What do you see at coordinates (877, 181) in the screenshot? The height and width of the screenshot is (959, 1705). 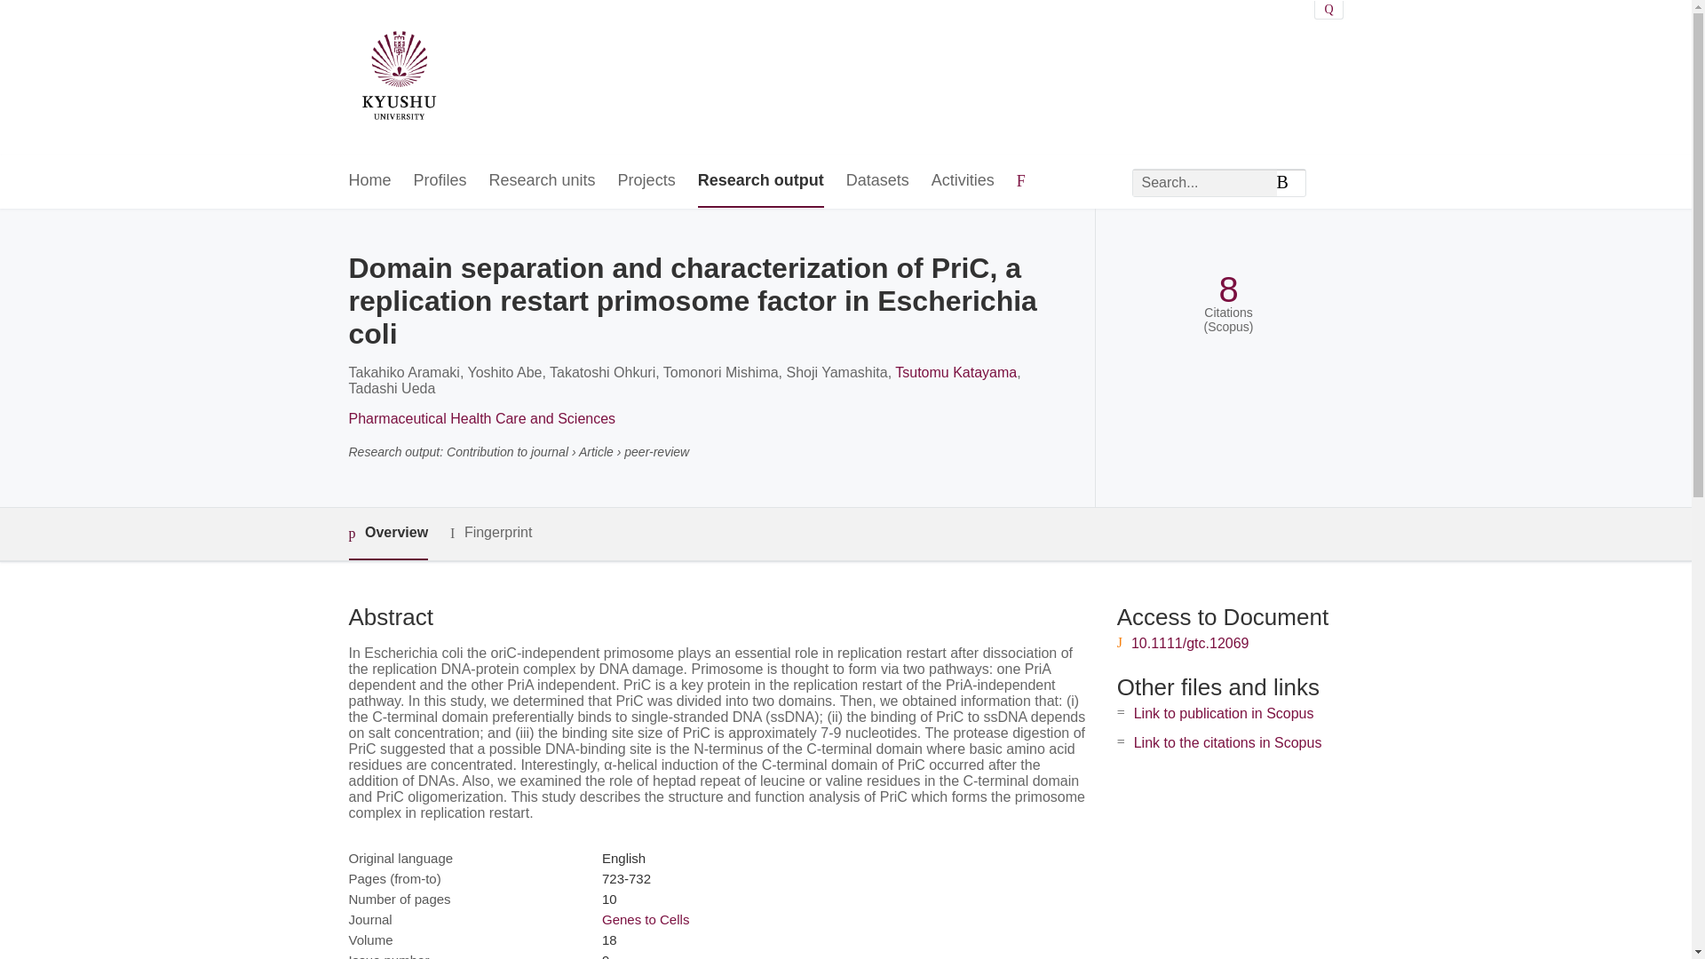 I see `Datasets` at bounding box center [877, 181].